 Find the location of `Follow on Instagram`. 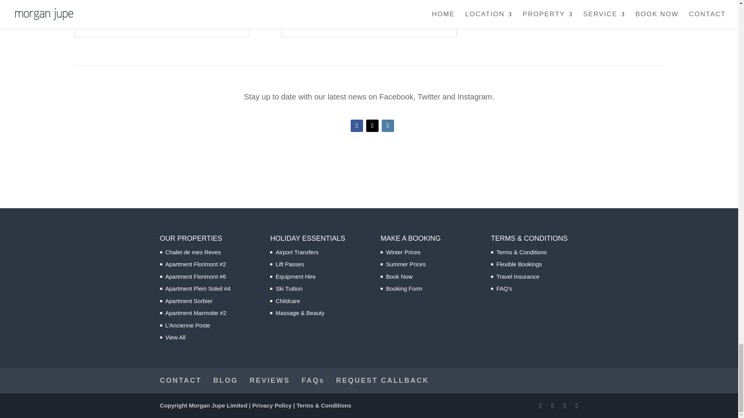

Follow on Instagram is located at coordinates (387, 125).